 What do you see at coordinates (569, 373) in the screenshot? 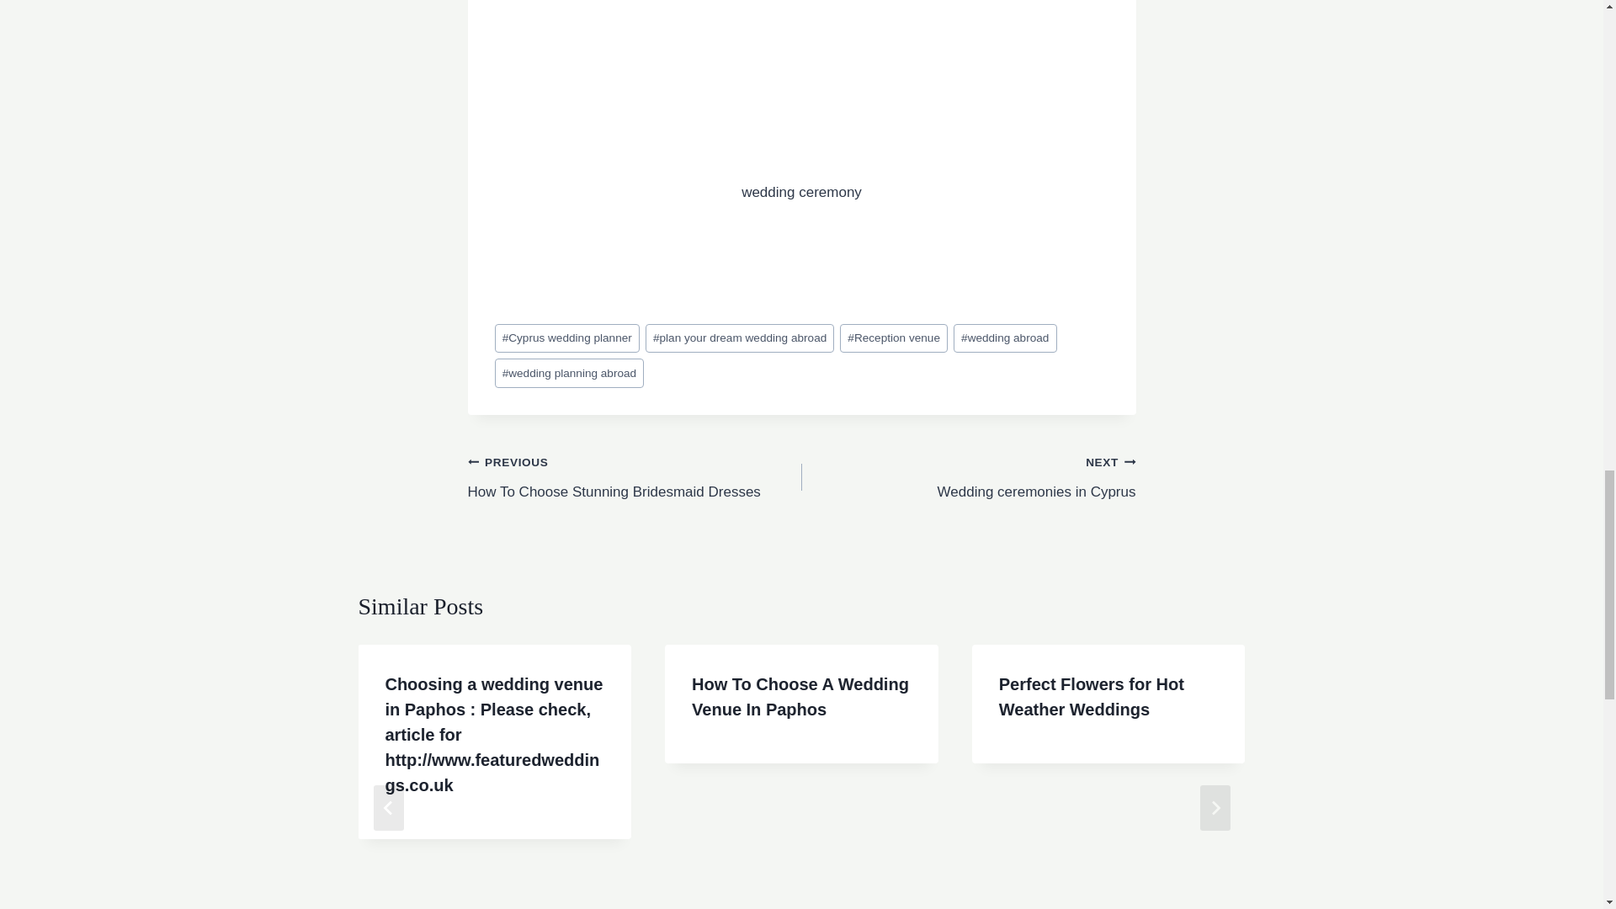
I see `wedding planning abroad` at bounding box center [569, 373].